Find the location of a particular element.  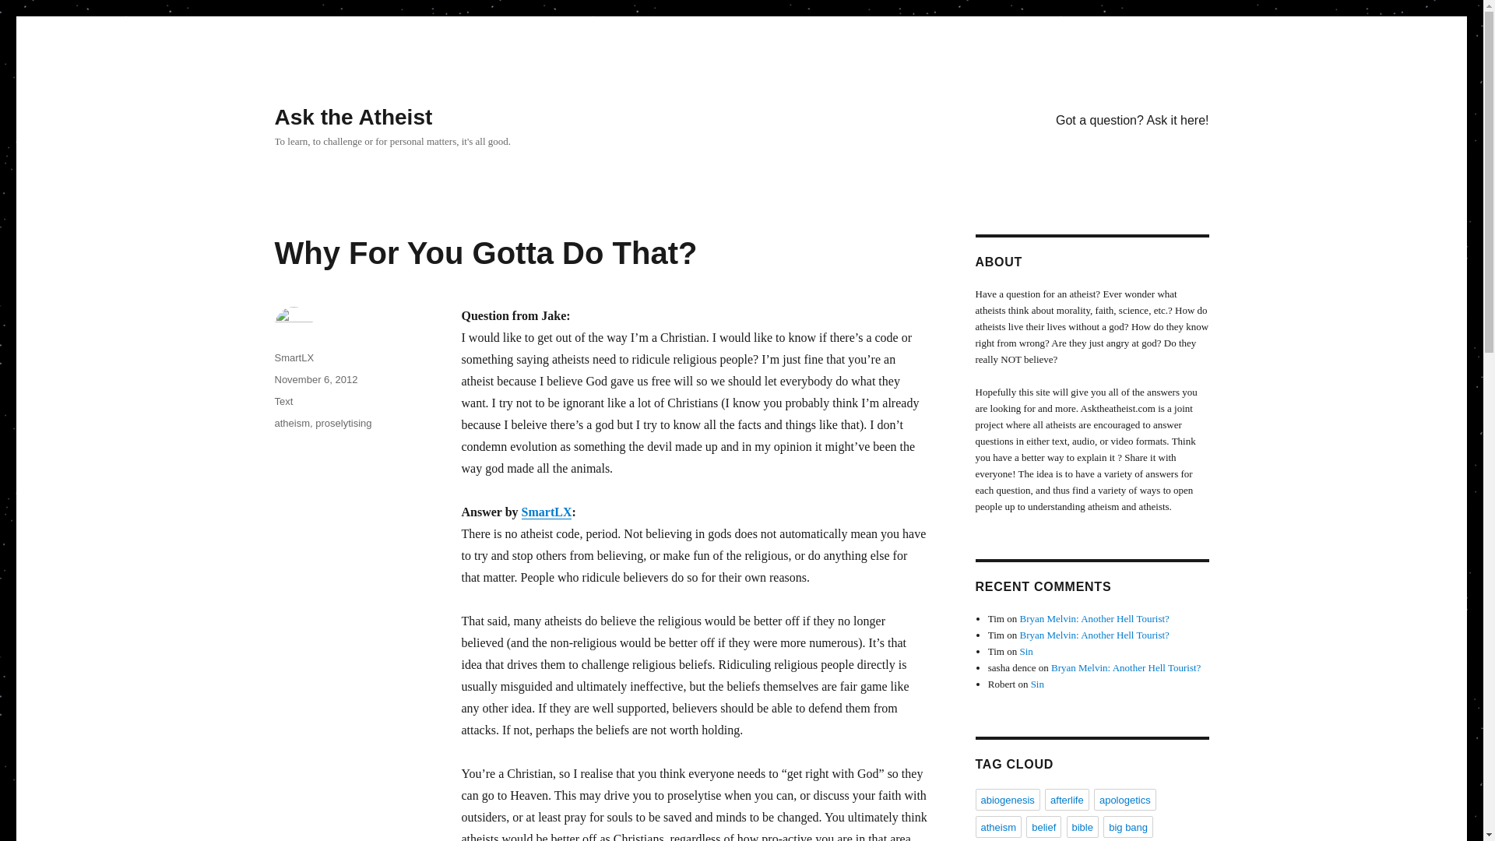

SmartLX is located at coordinates (294, 357).